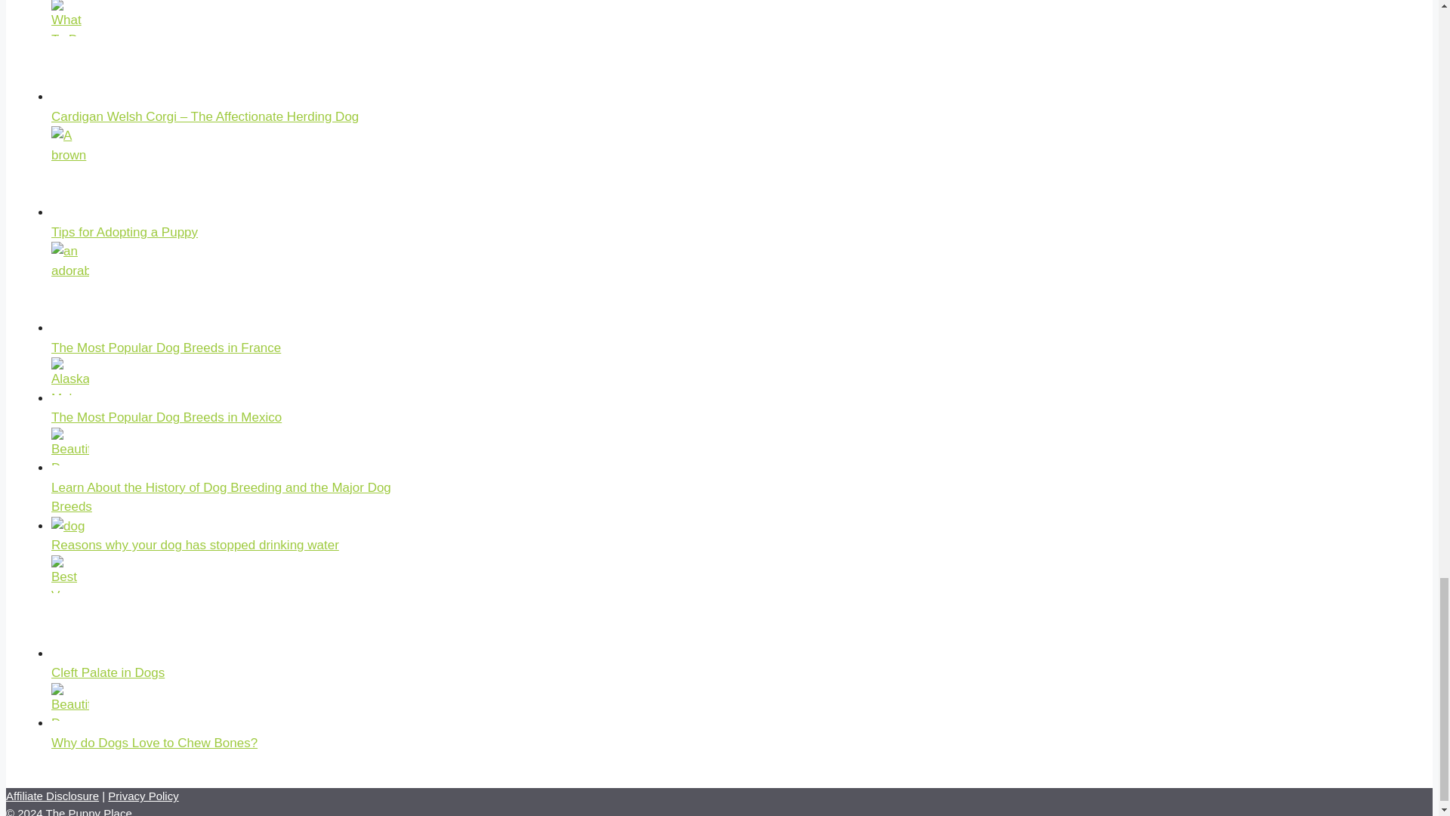  What do you see at coordinates (166, 417) in the screenshot?
I see `The Most Popular Dog Breeds in Mexico` at bounding box center [166, 417].